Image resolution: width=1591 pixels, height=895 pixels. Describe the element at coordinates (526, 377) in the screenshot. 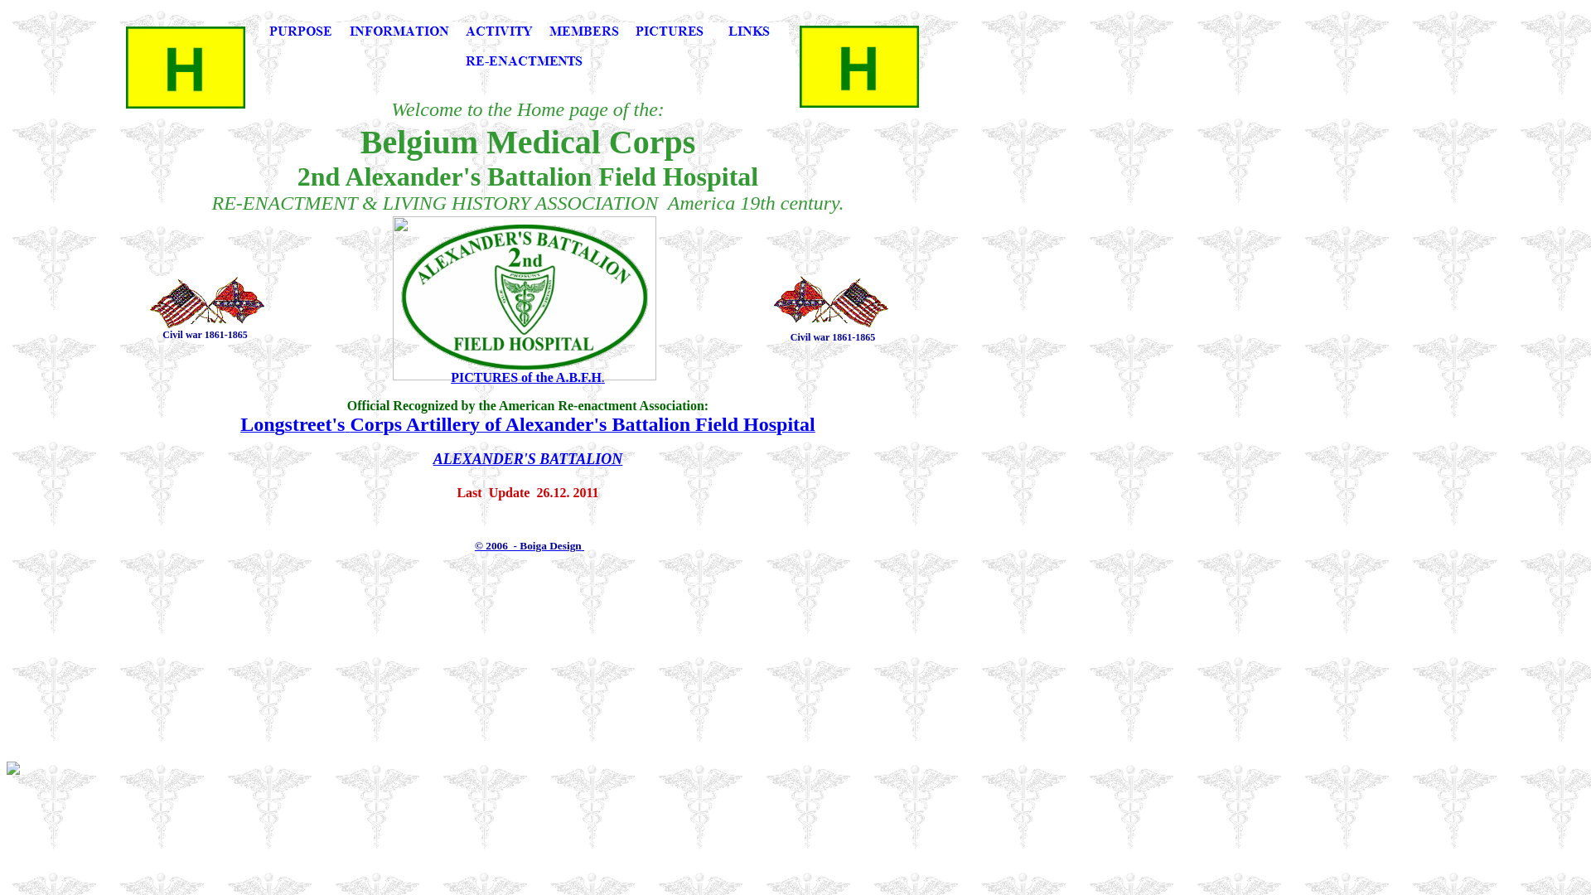

I see `PICTURES of the A.B.F.H` at that location.